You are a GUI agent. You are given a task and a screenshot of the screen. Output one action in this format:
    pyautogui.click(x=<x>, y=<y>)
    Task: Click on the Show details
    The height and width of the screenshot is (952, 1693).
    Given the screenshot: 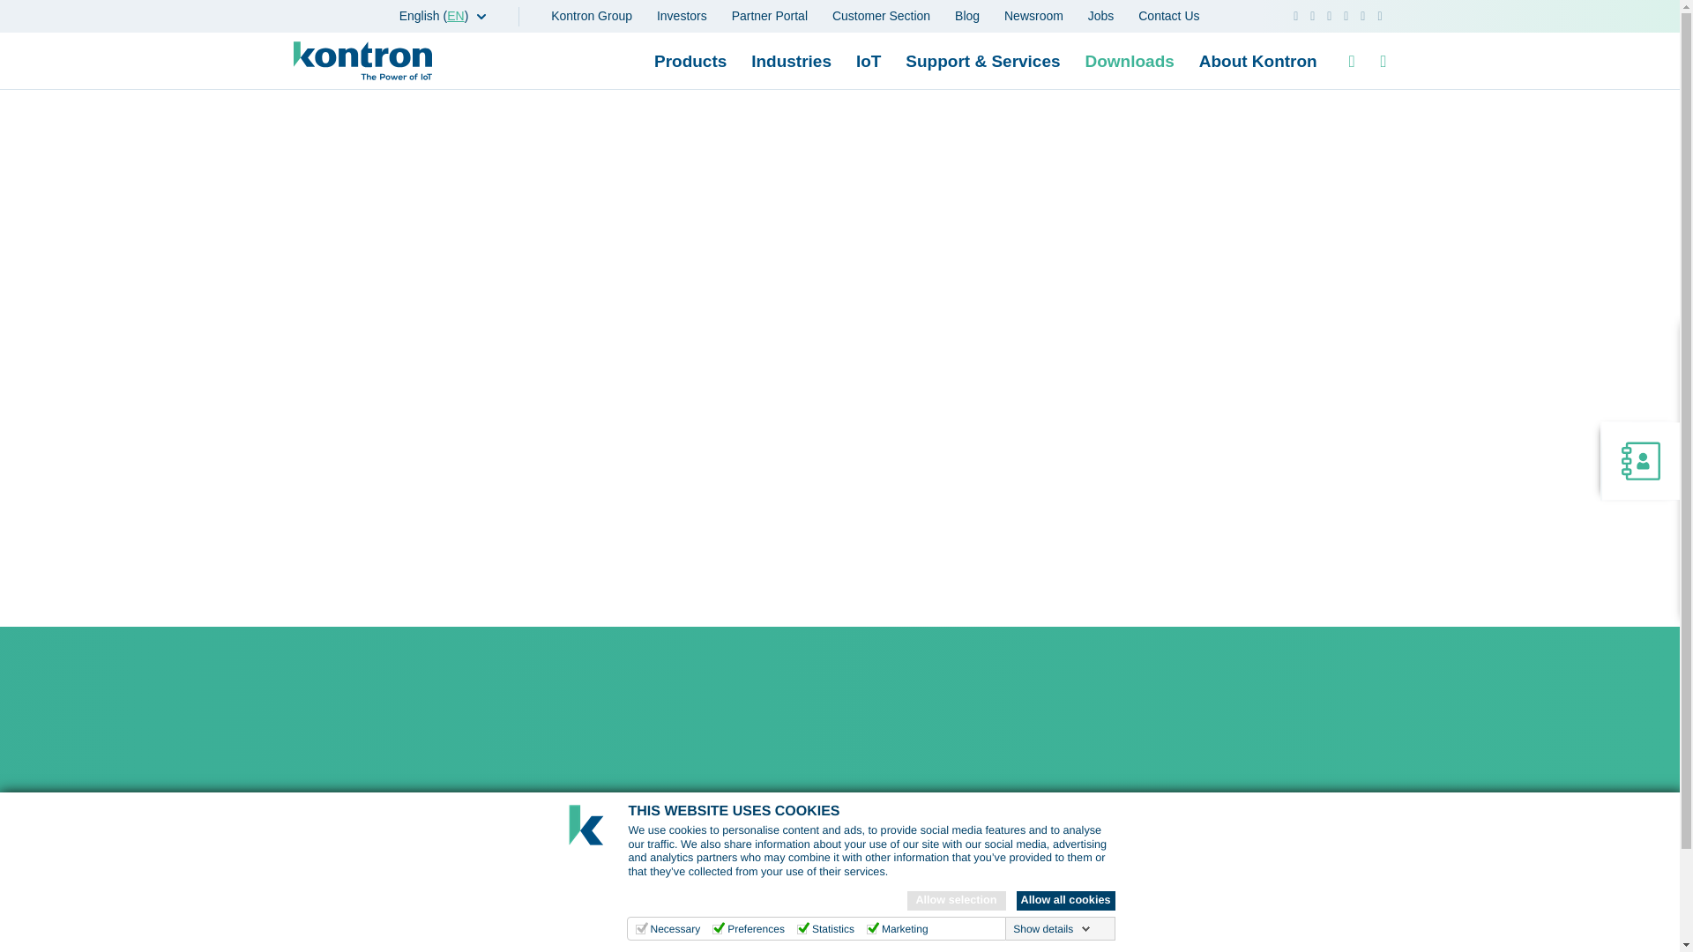 What is the action you would take?
    pyautogui.click(x=1051, y=929)
    